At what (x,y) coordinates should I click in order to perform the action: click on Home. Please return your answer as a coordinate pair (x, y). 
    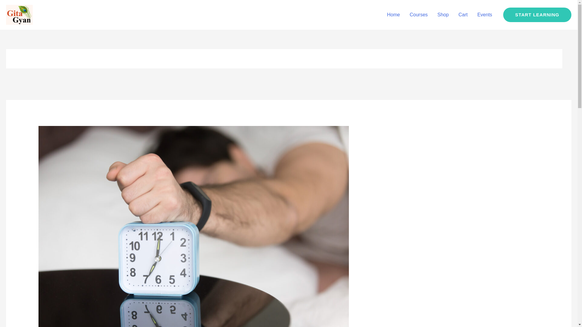
    Looking at the image, I should click on (393, 15).